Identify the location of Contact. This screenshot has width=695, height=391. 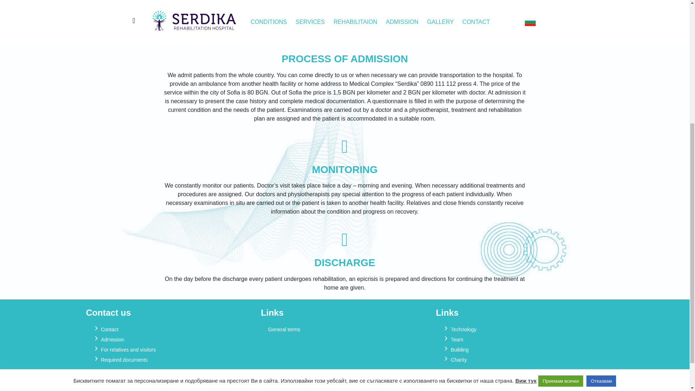
(170, 329).